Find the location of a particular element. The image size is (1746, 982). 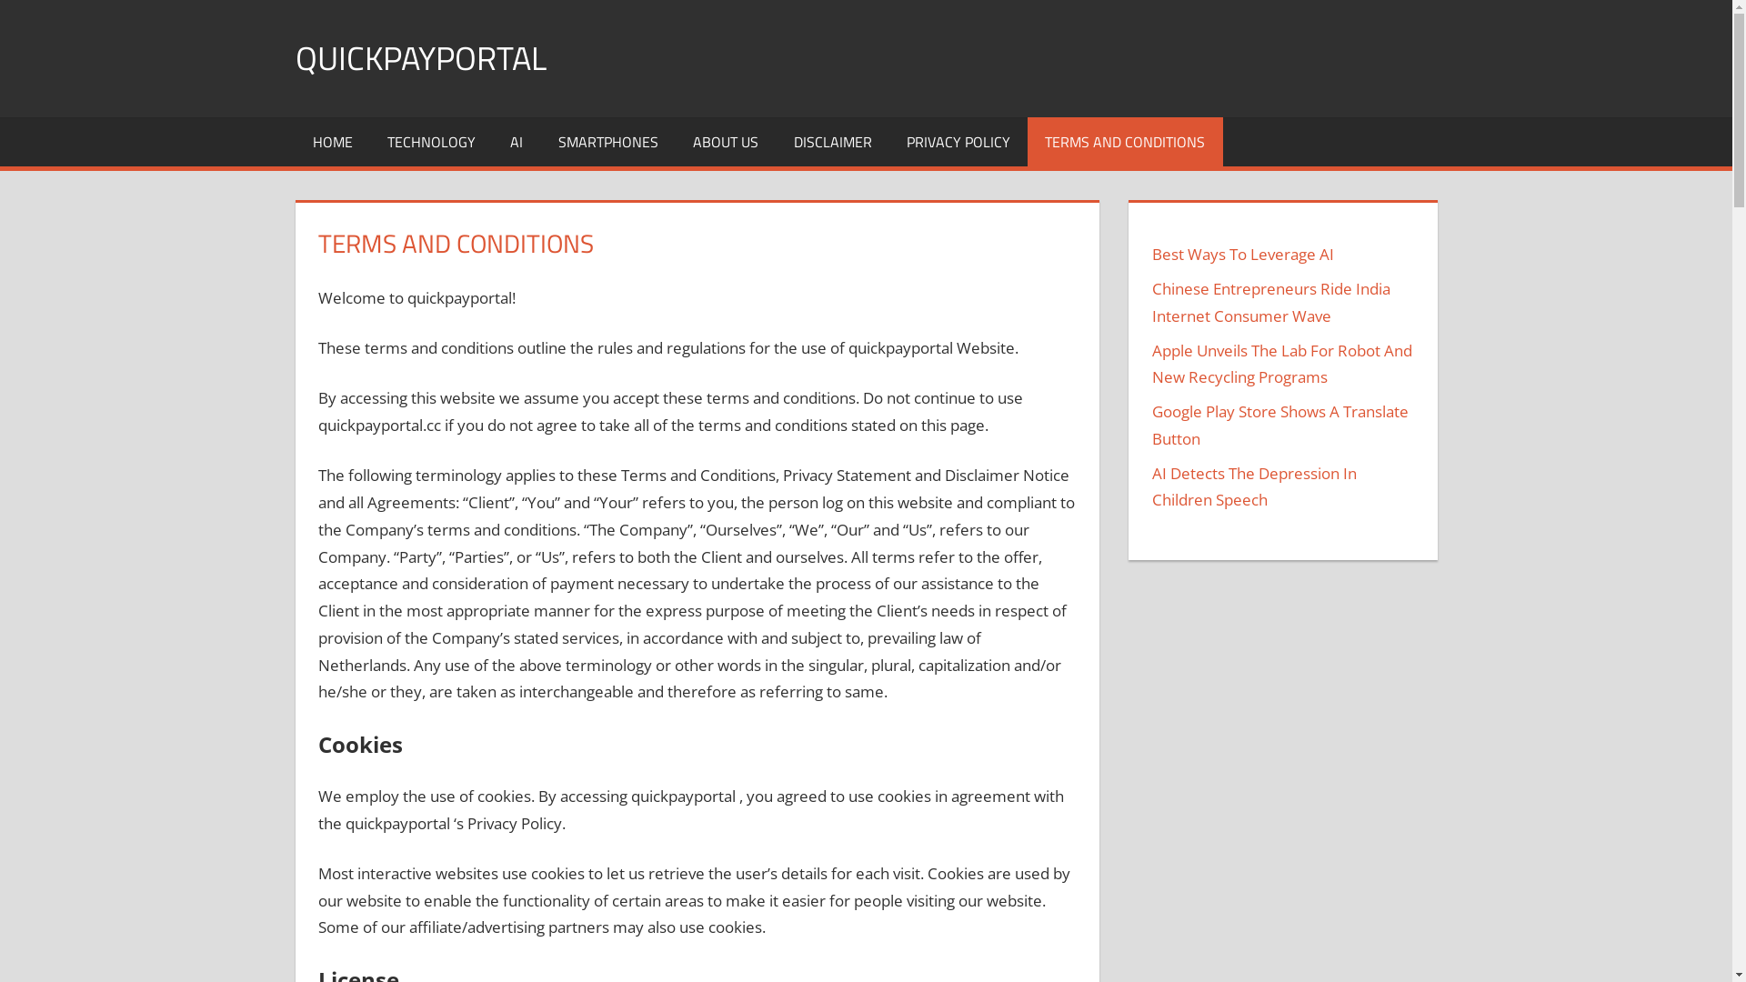

DISCLAIMER is located at coordinates (832, 142).